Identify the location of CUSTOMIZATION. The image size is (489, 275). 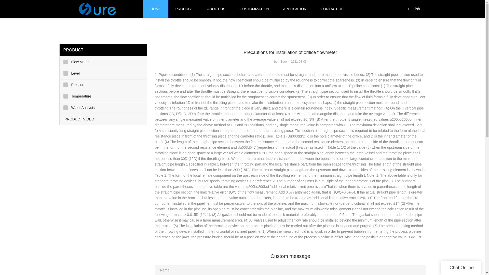
(254, 9).